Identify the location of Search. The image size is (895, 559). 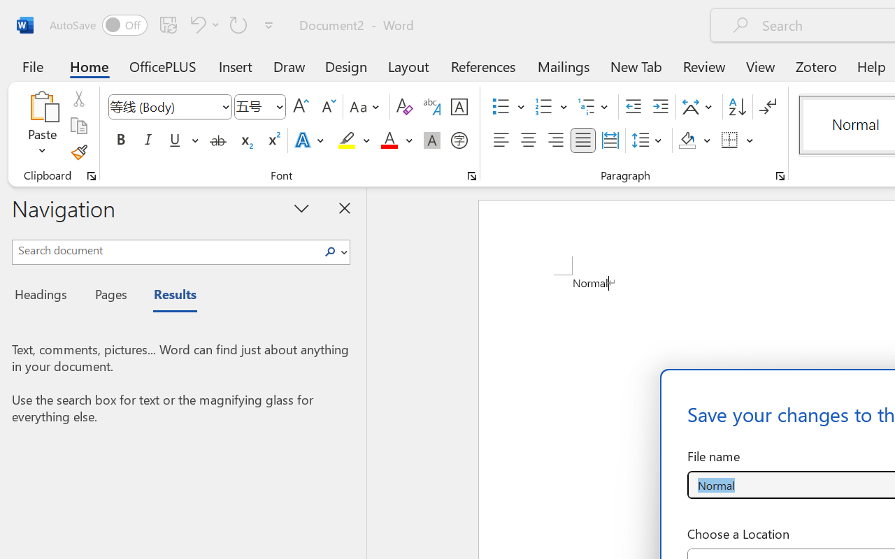
(330, 252).